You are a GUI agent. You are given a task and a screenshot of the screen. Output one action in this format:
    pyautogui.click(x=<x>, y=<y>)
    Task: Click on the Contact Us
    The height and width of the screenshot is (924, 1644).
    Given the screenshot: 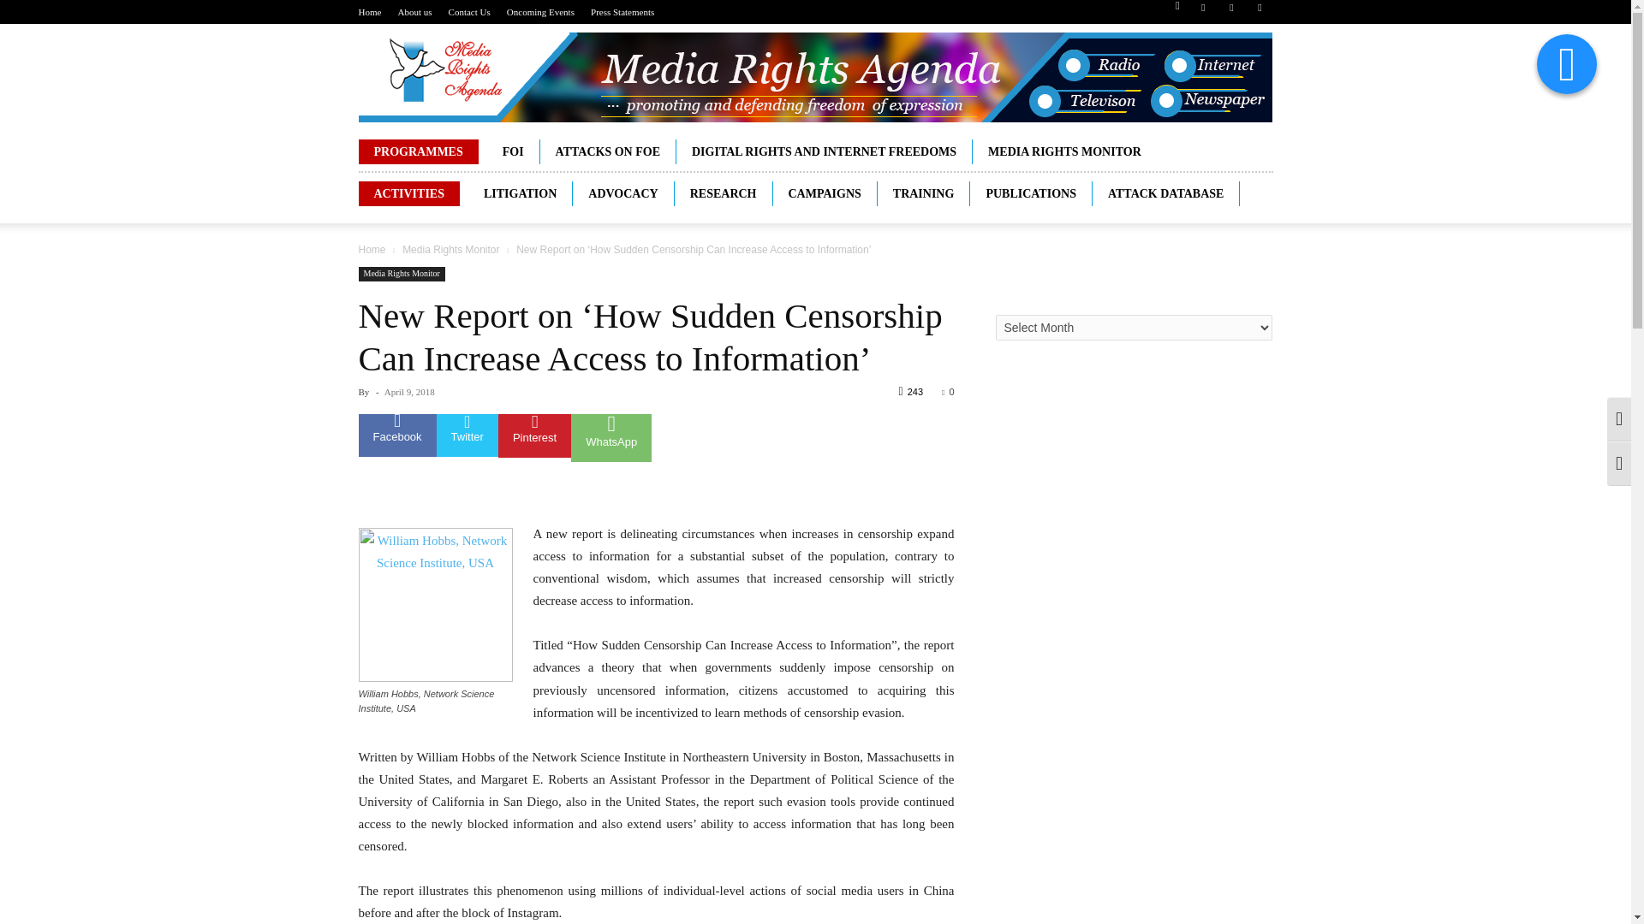 What is the action you would take?
    pyautogui.click(x=469, y=12)
    